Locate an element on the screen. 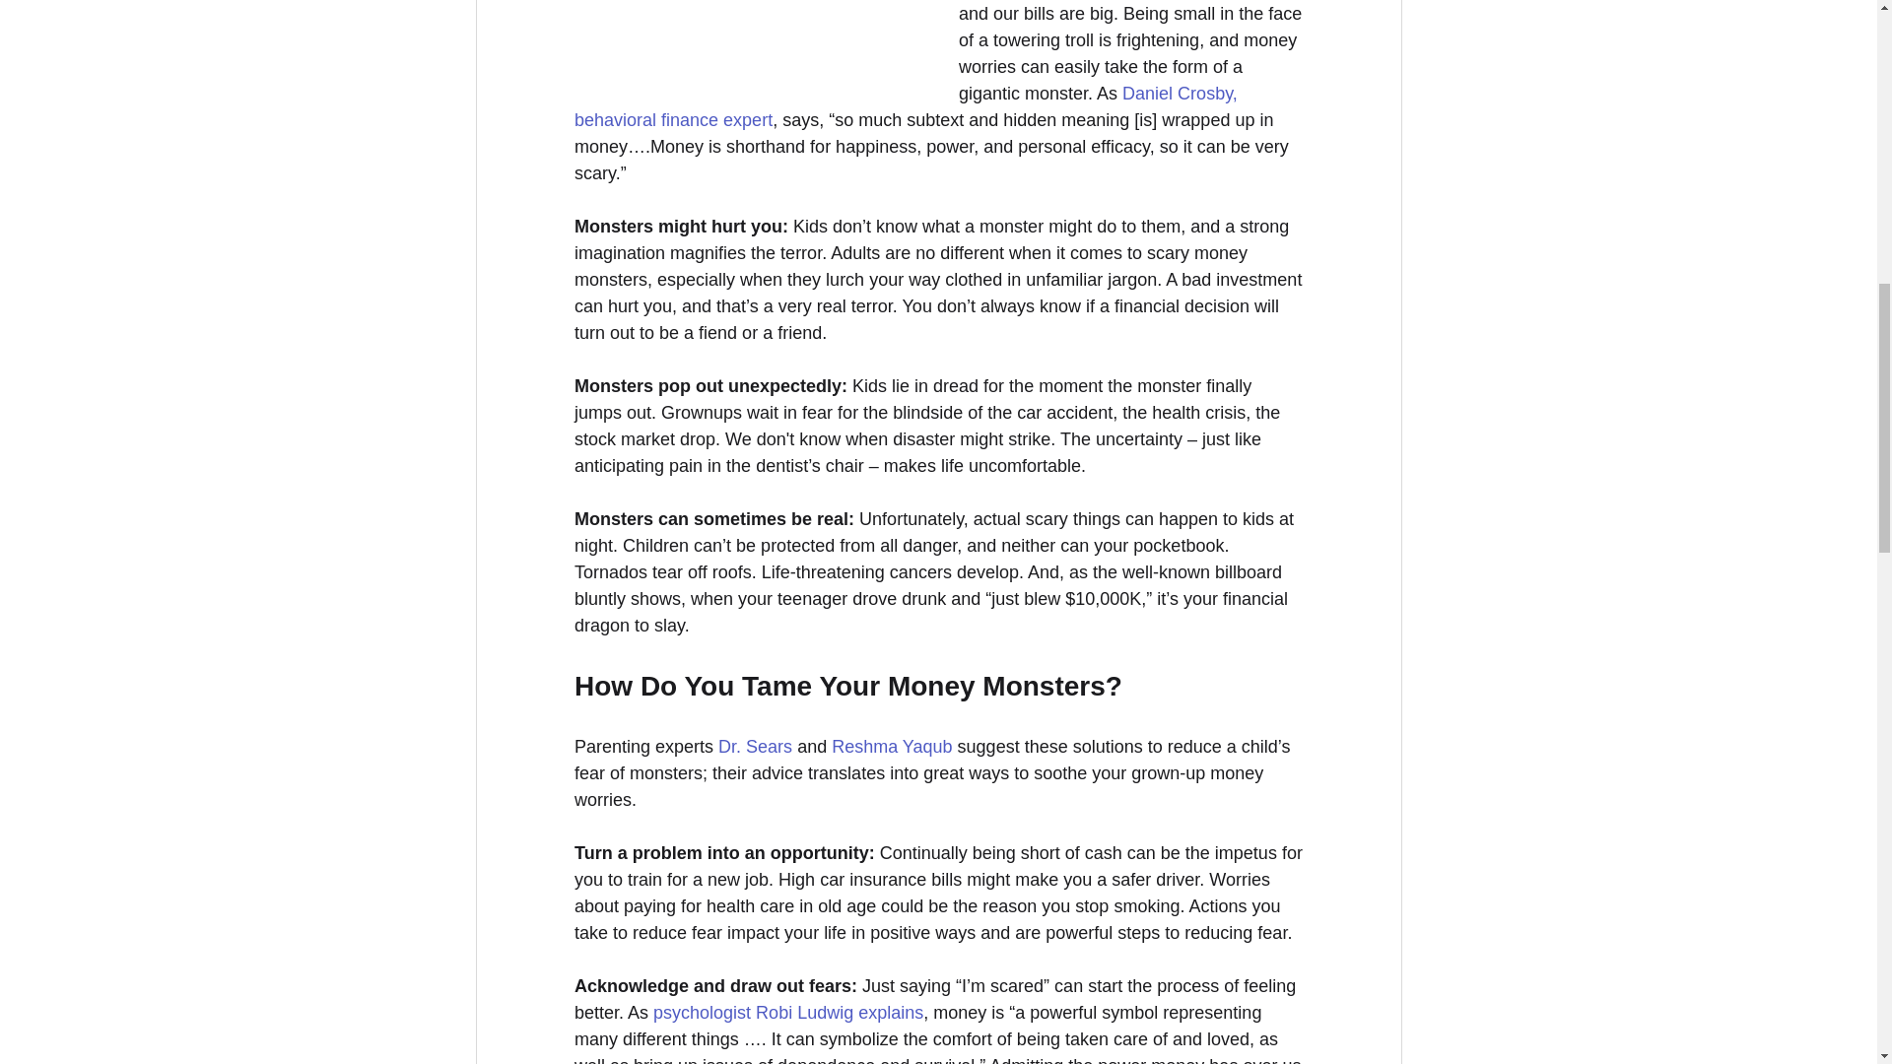 This screenshot has height=1064, width=1892. psychologist Robi Ludwig explains is located at coordinates (787, 1013).